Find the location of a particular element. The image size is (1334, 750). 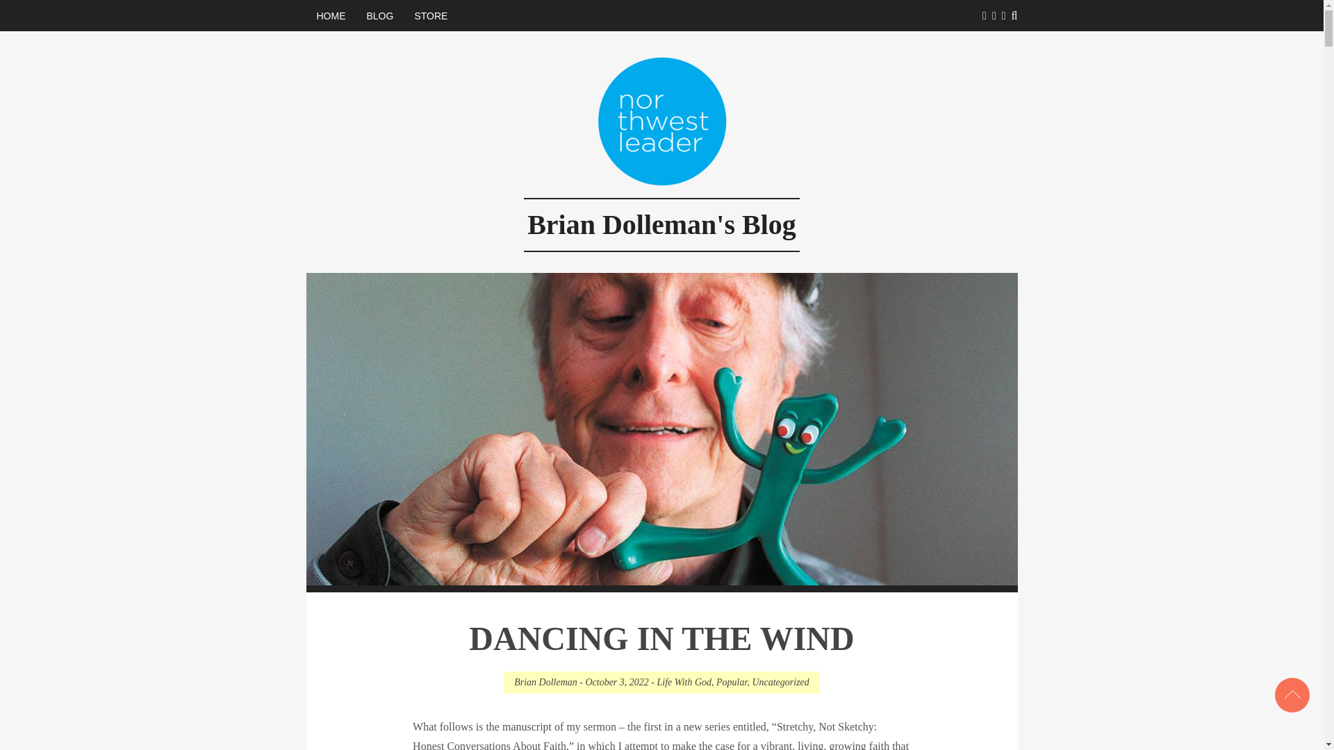

View all posts in Uncategorized is located at coordinates (780, 682).